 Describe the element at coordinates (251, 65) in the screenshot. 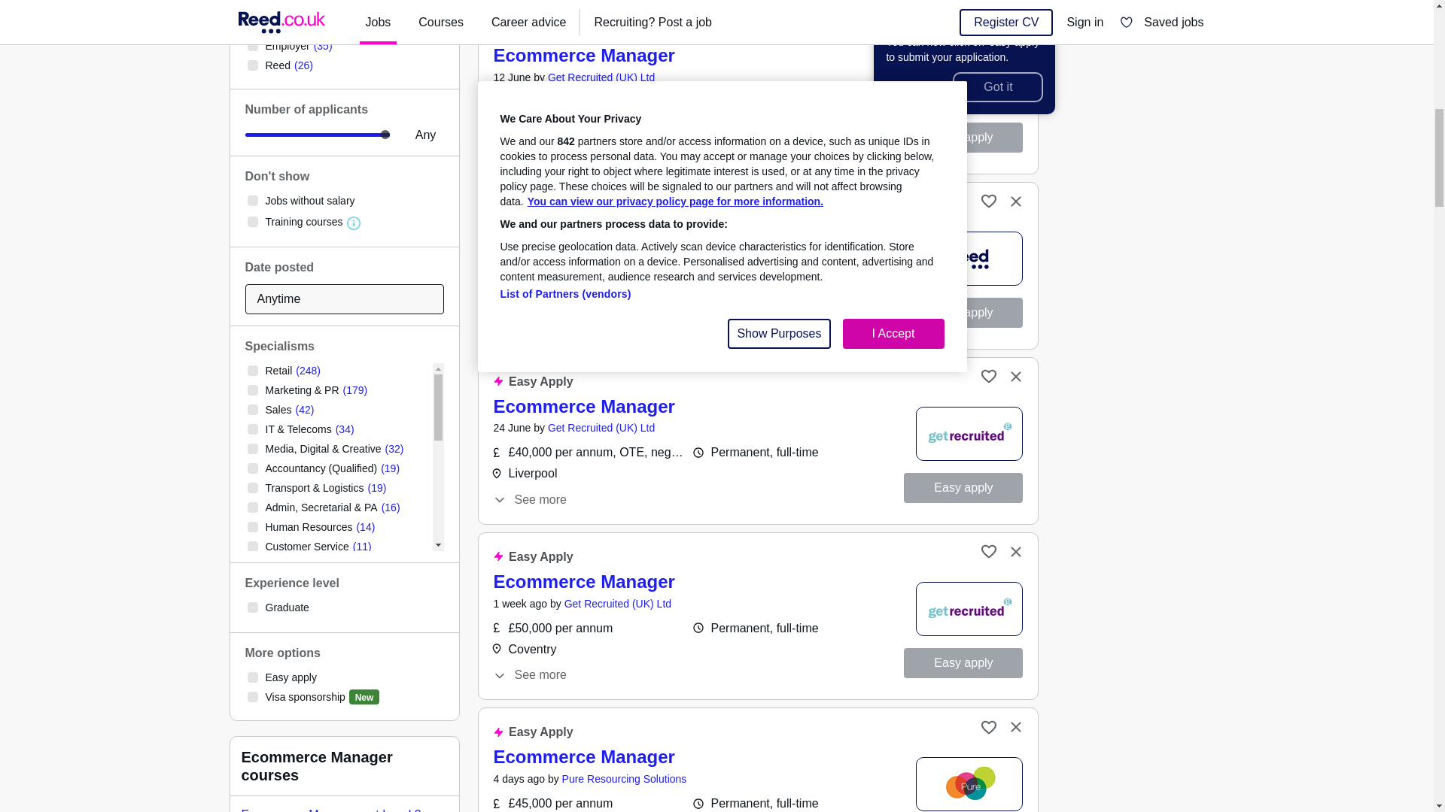

I see `on` at that location.